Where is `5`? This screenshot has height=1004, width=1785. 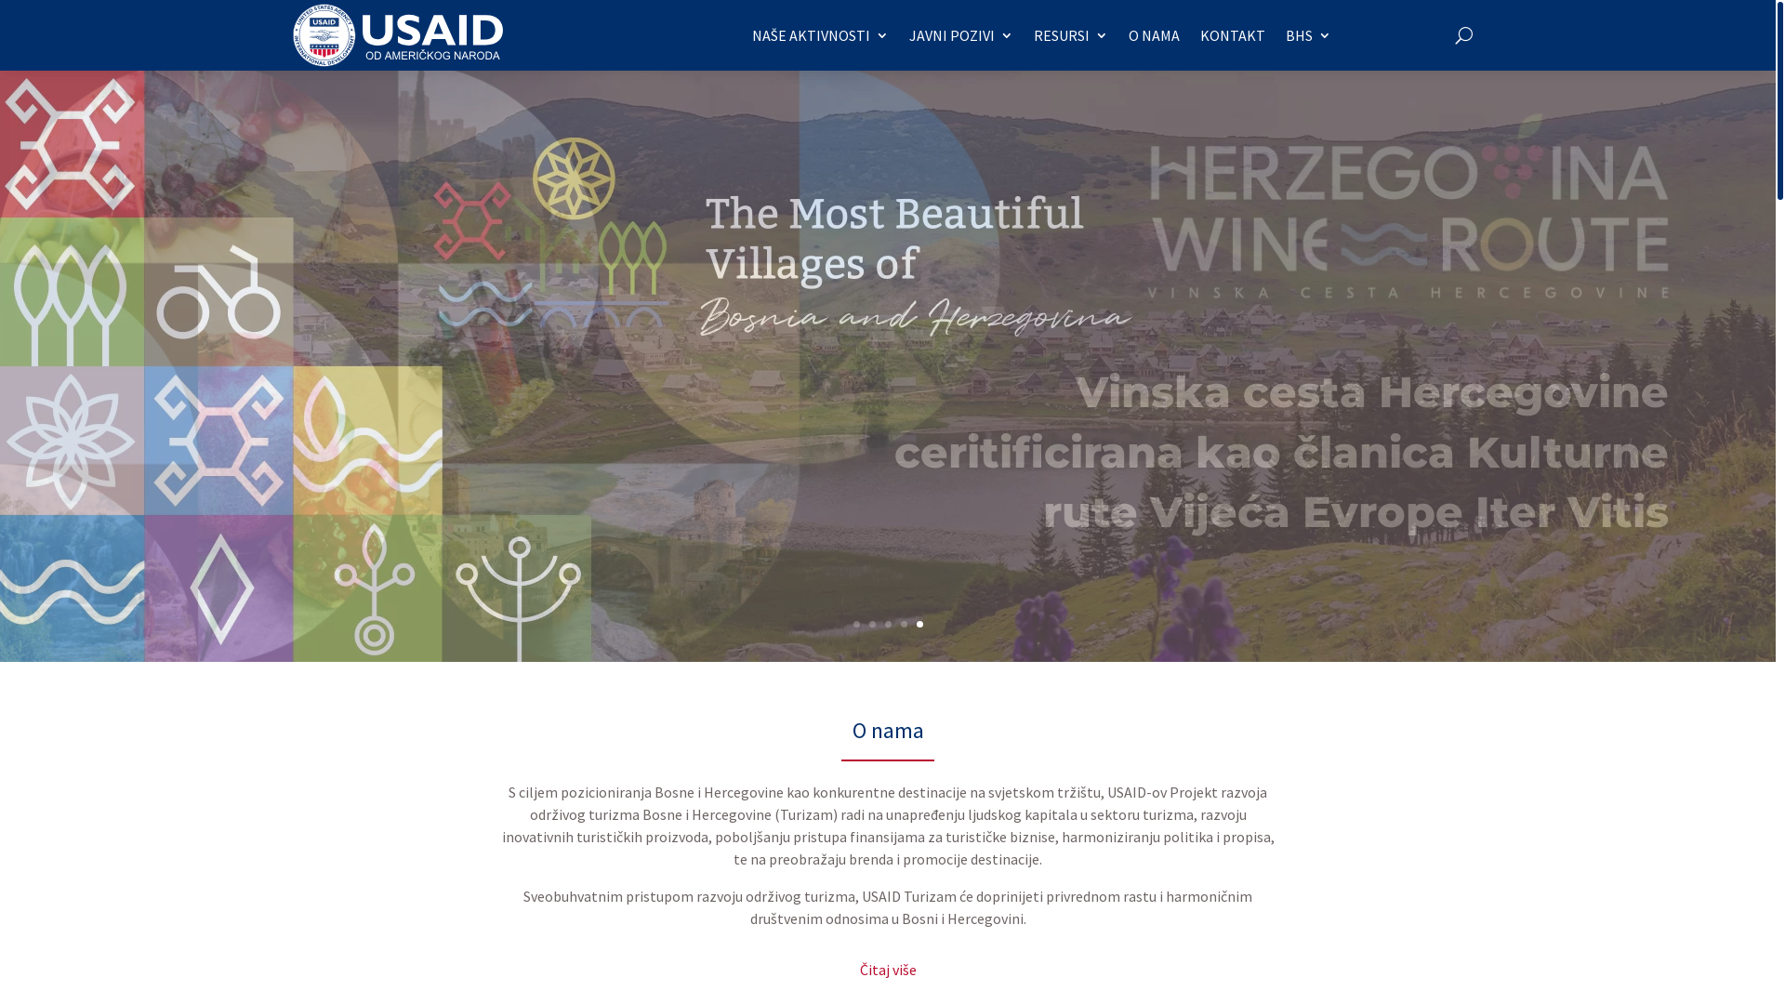
5 is located at coordinates (920, 625).